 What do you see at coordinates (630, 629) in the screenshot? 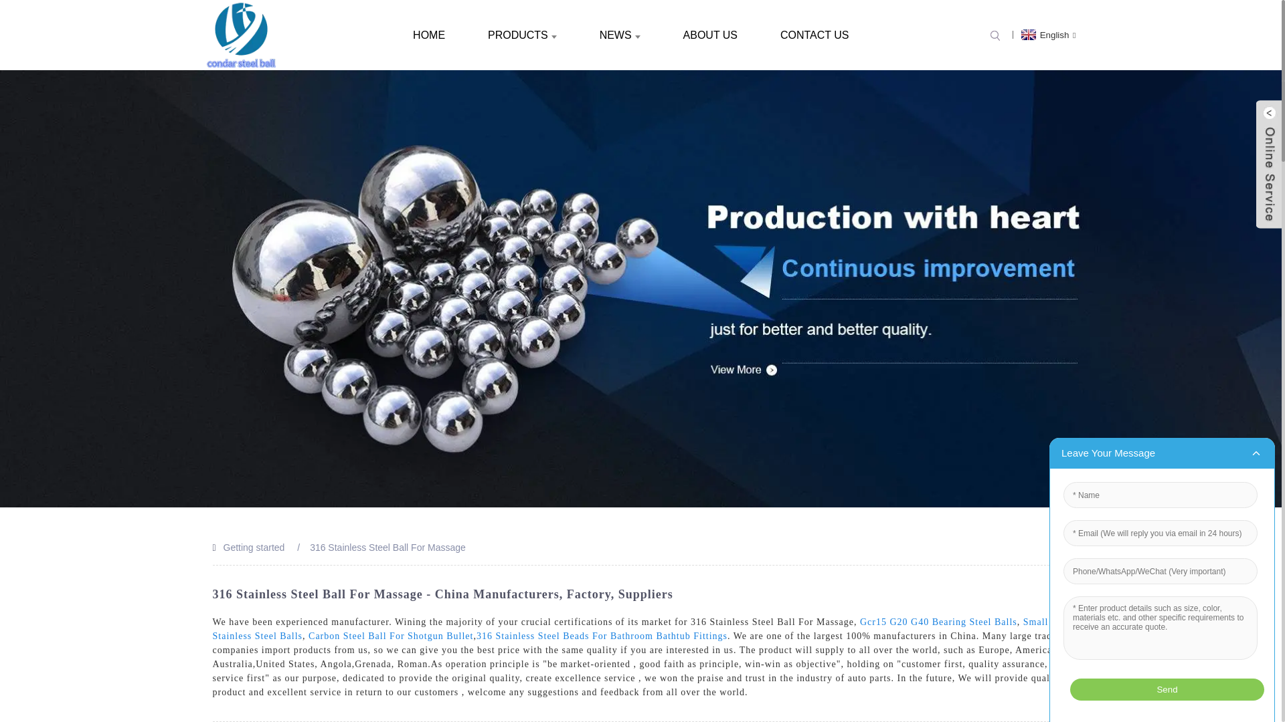
I see `Small Stainless Steel Balls` at bounding box center [630, 629].